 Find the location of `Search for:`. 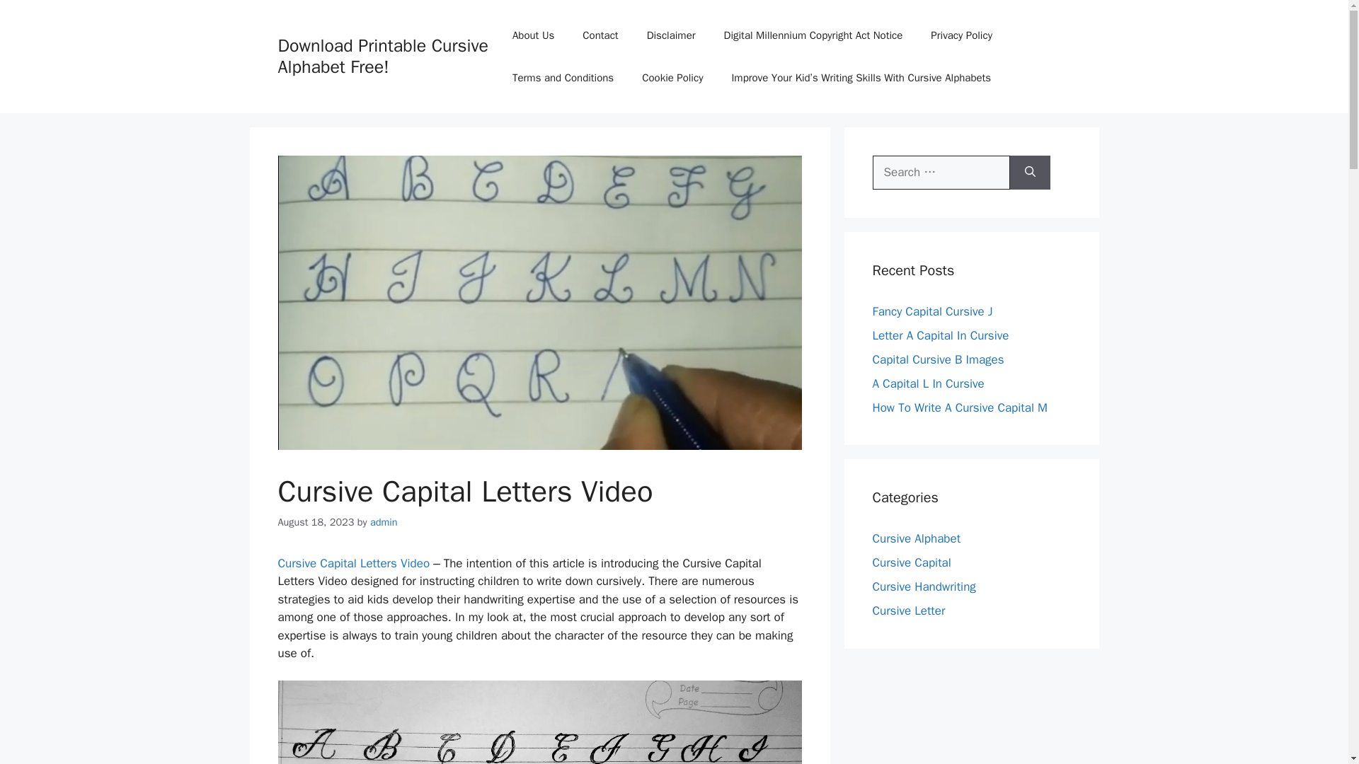

Search for: is located at coordinates (941, 173).